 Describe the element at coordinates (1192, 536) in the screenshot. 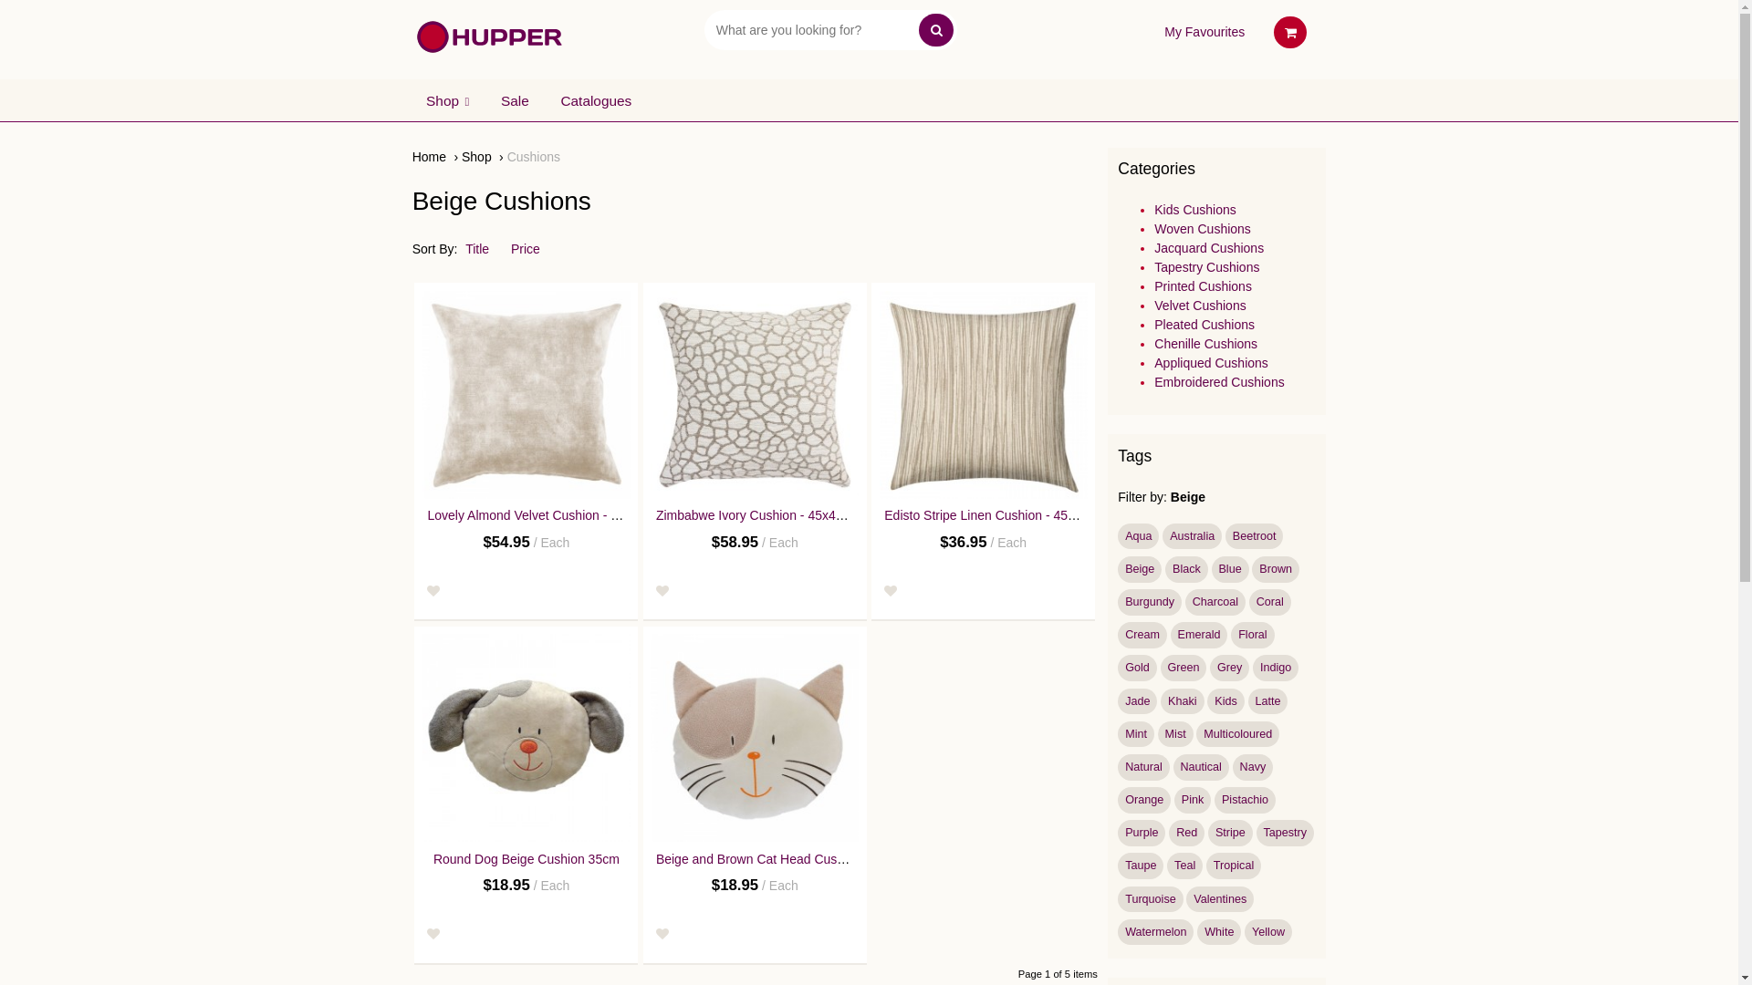

I see `Australia` at that location.